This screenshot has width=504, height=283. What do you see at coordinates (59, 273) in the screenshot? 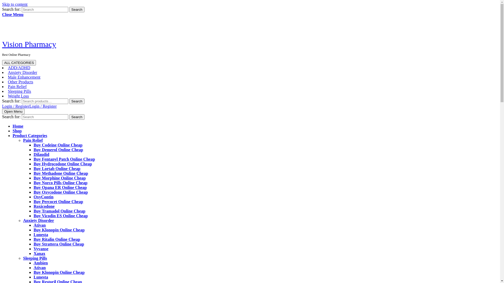
I see `Buy Klonopin Online Cheap` at bounding box center [59, 273].